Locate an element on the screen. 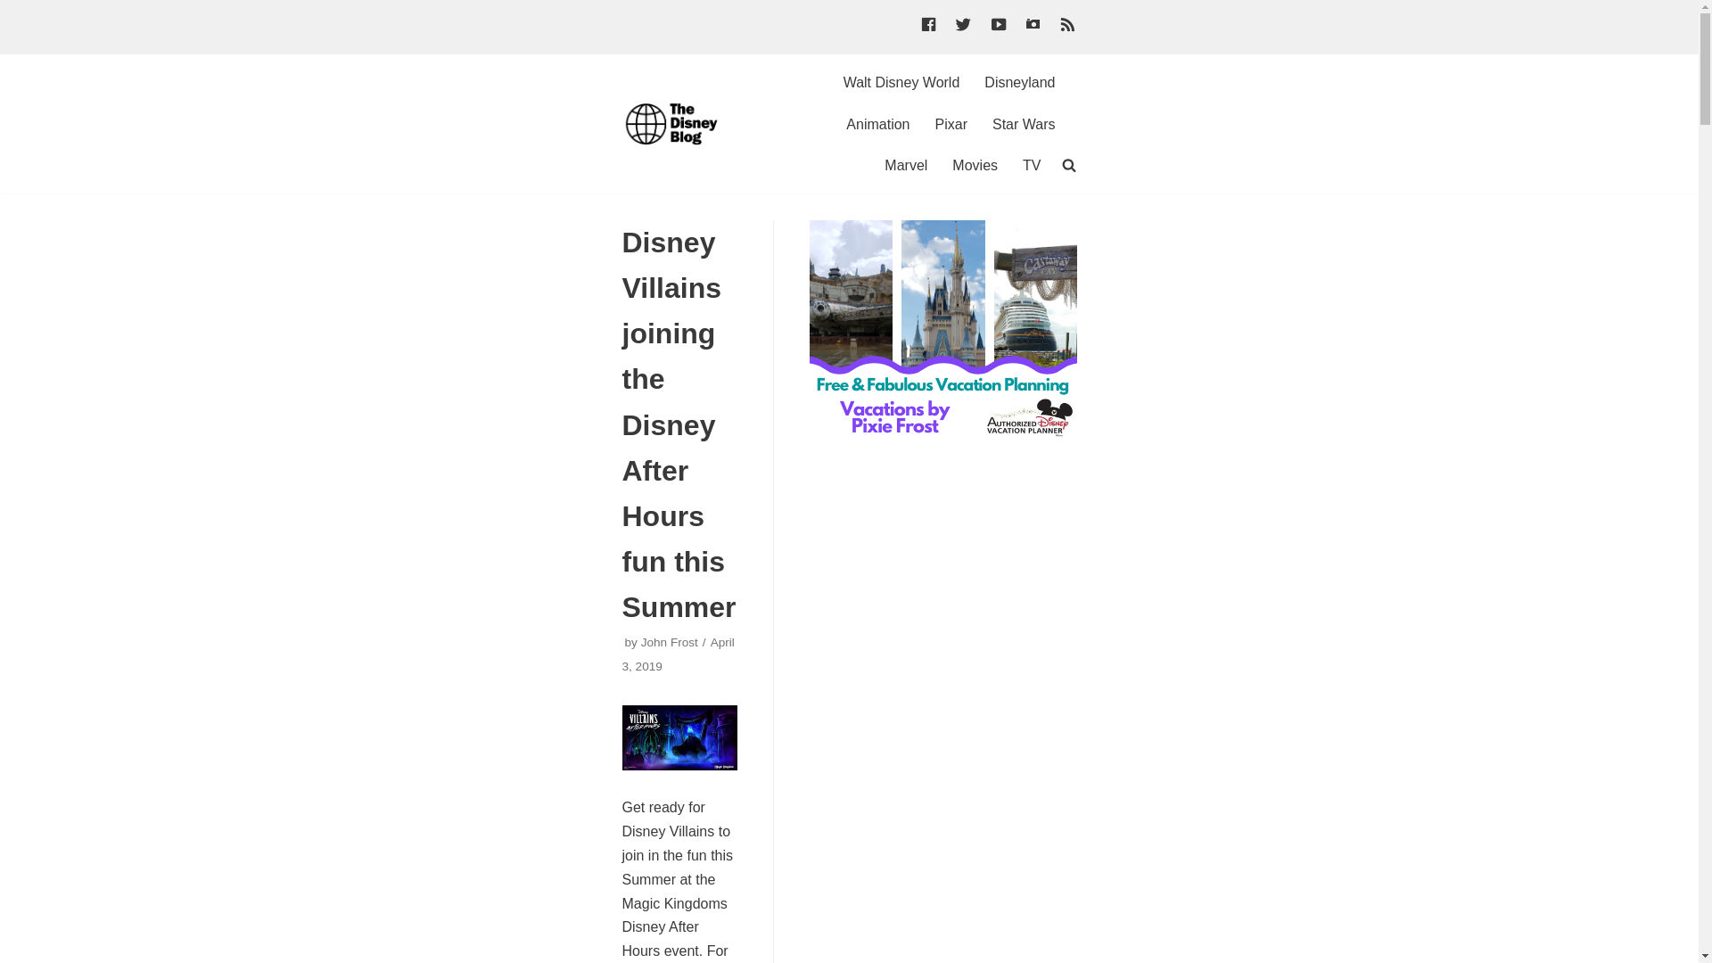  Skip to content is located at coordinates (18, 9).